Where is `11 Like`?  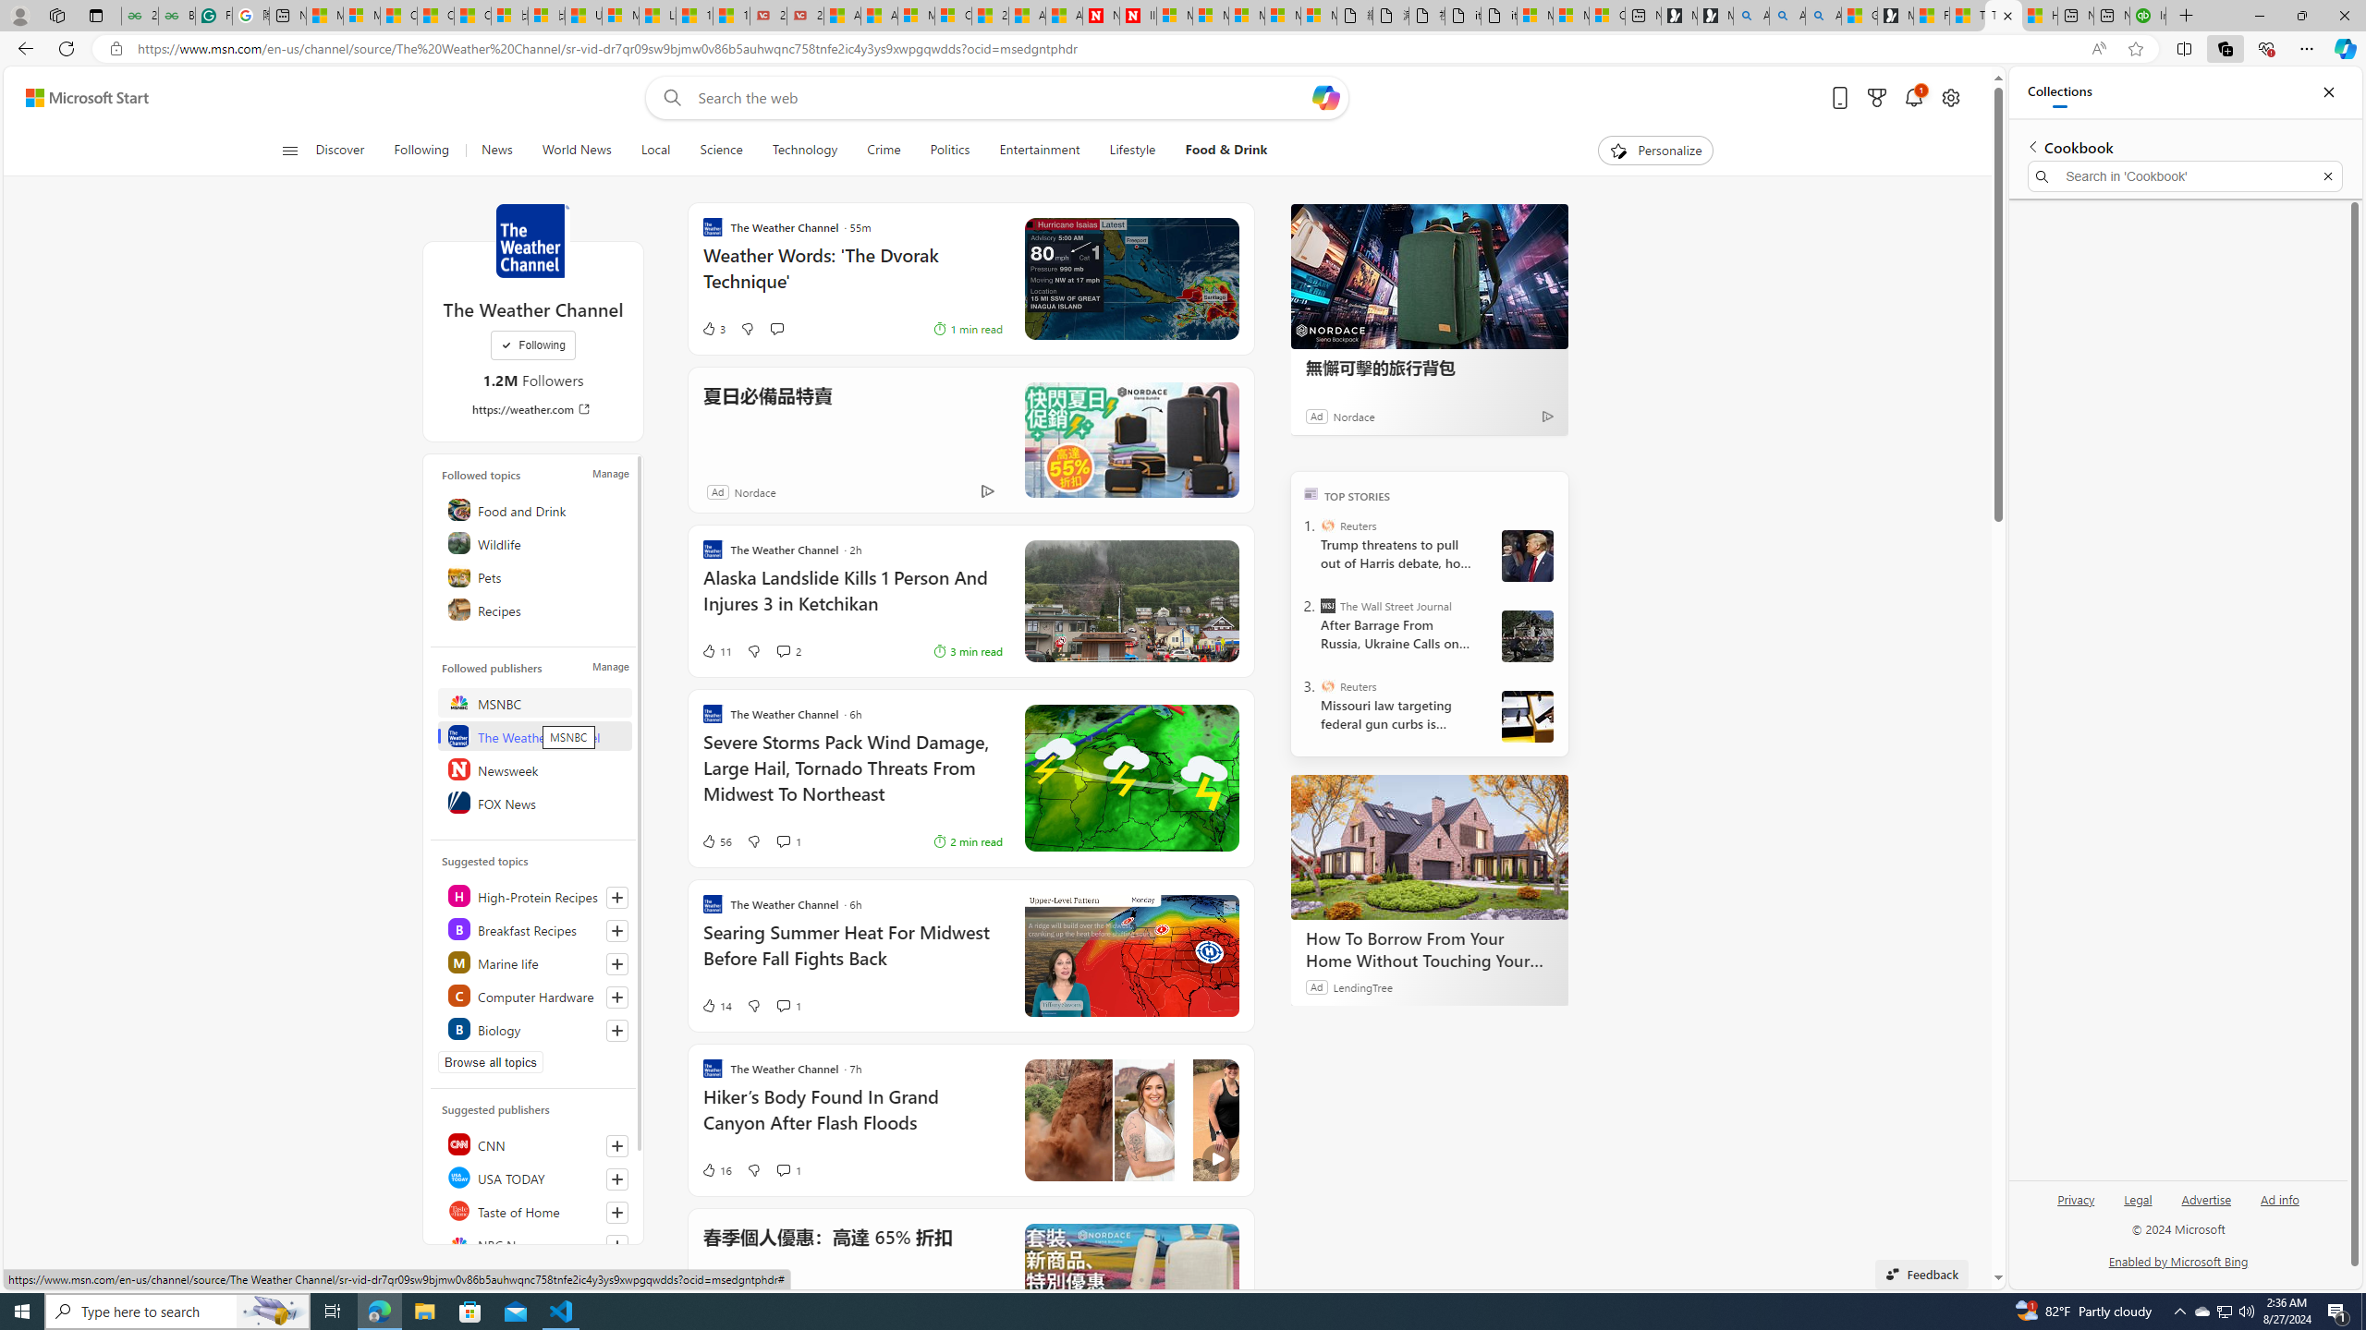
11 Like is located at coordinates (715, 650).